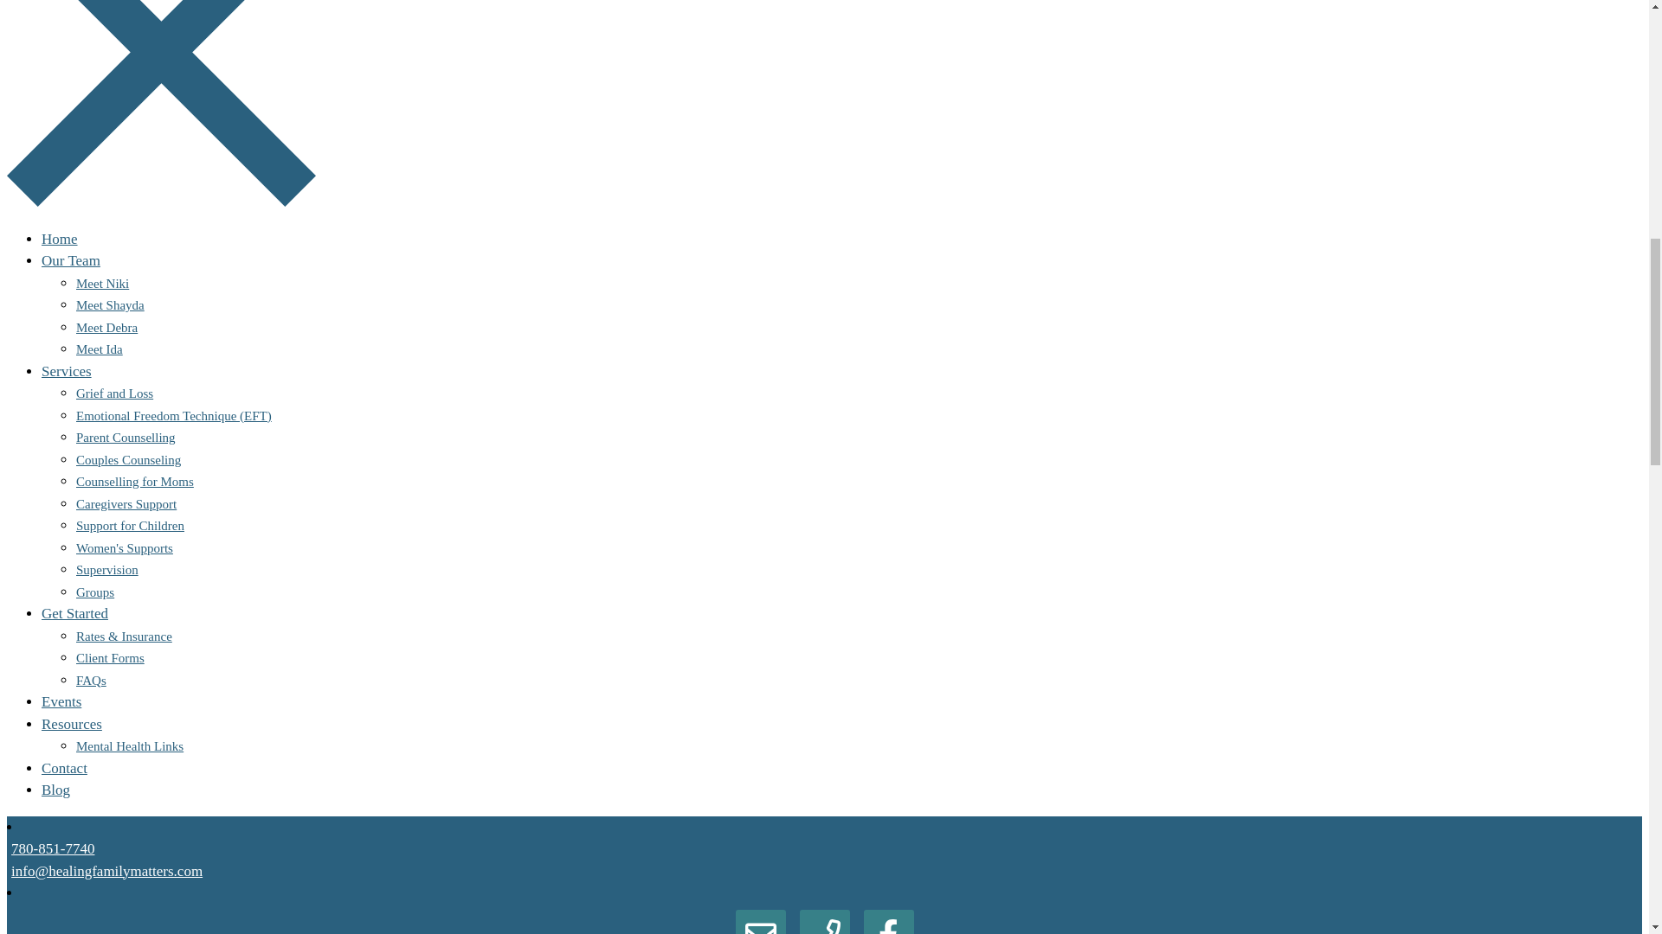  I want to click on Our Team, so click(71, 260).